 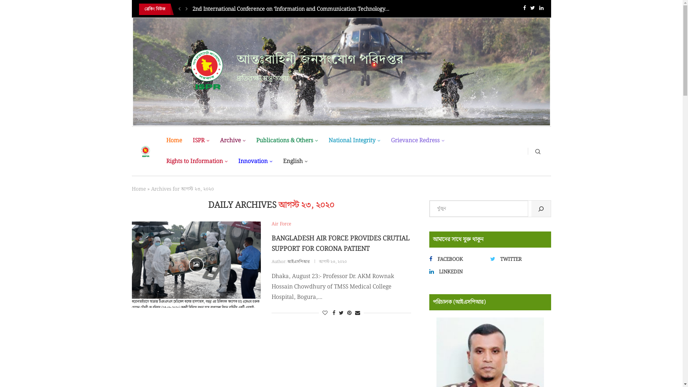 What do you see at coordinates (282, 224) in the screenshot?
I see `Air Force` at bounding box center [282, 224].